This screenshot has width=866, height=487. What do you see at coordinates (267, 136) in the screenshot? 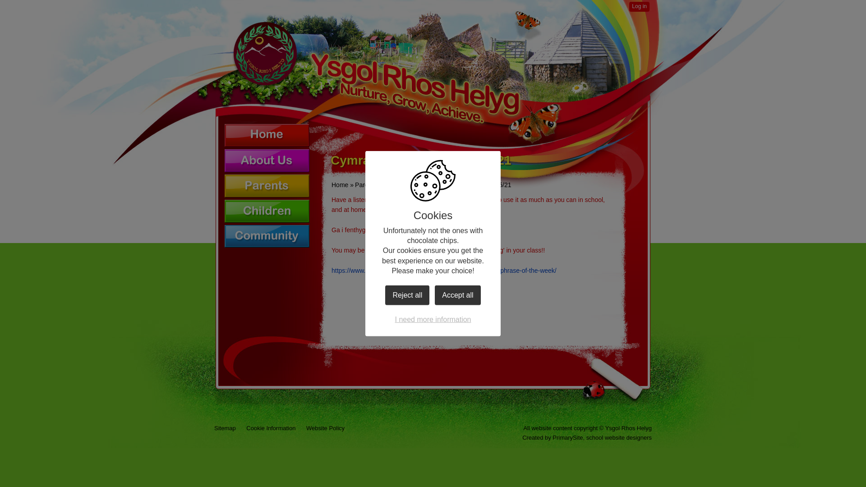
I see `Home` at bounding box center [267, 136].